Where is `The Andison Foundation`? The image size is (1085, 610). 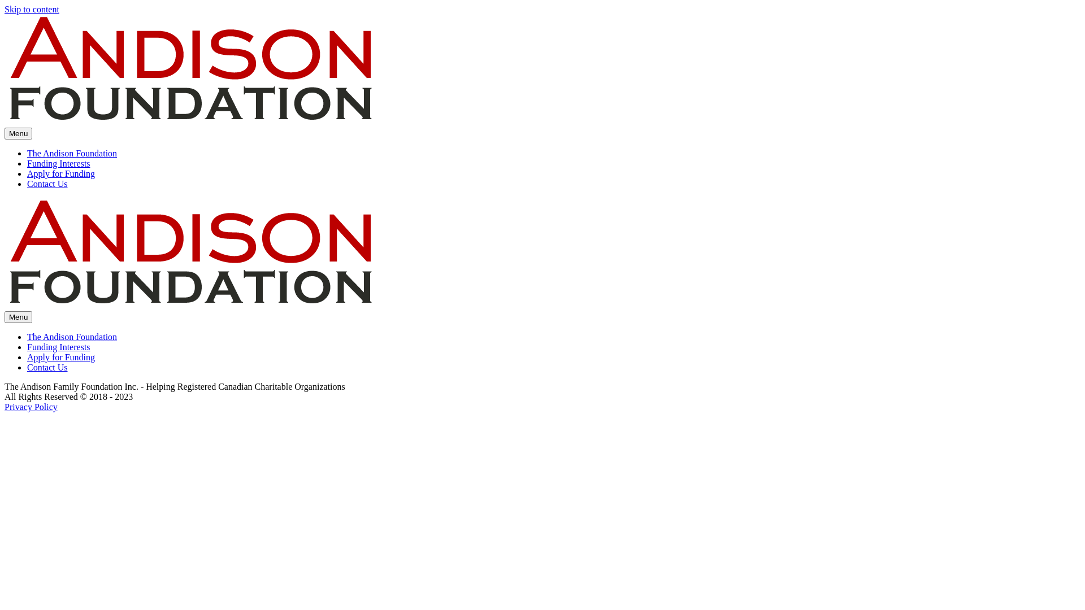 The Andison Foundation is located at coordinates (72, 154).